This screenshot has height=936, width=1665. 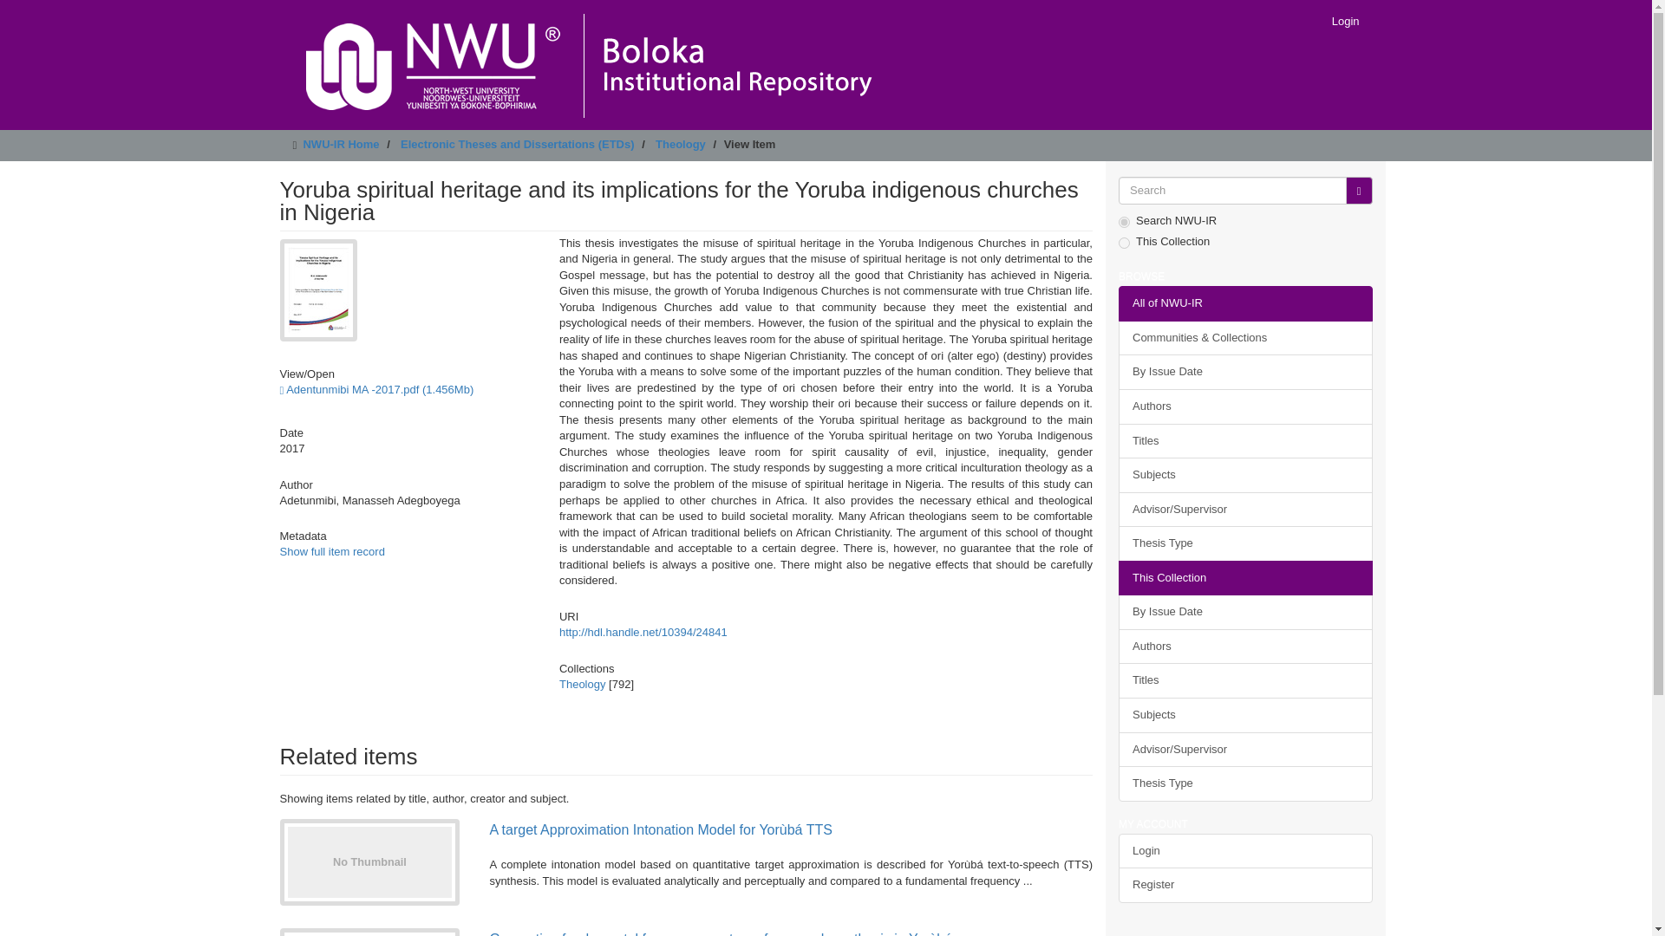 What do you see at coordinates (1245, 647) in the screenshot?
I see `Authors` at bounding box center [1245, 647].